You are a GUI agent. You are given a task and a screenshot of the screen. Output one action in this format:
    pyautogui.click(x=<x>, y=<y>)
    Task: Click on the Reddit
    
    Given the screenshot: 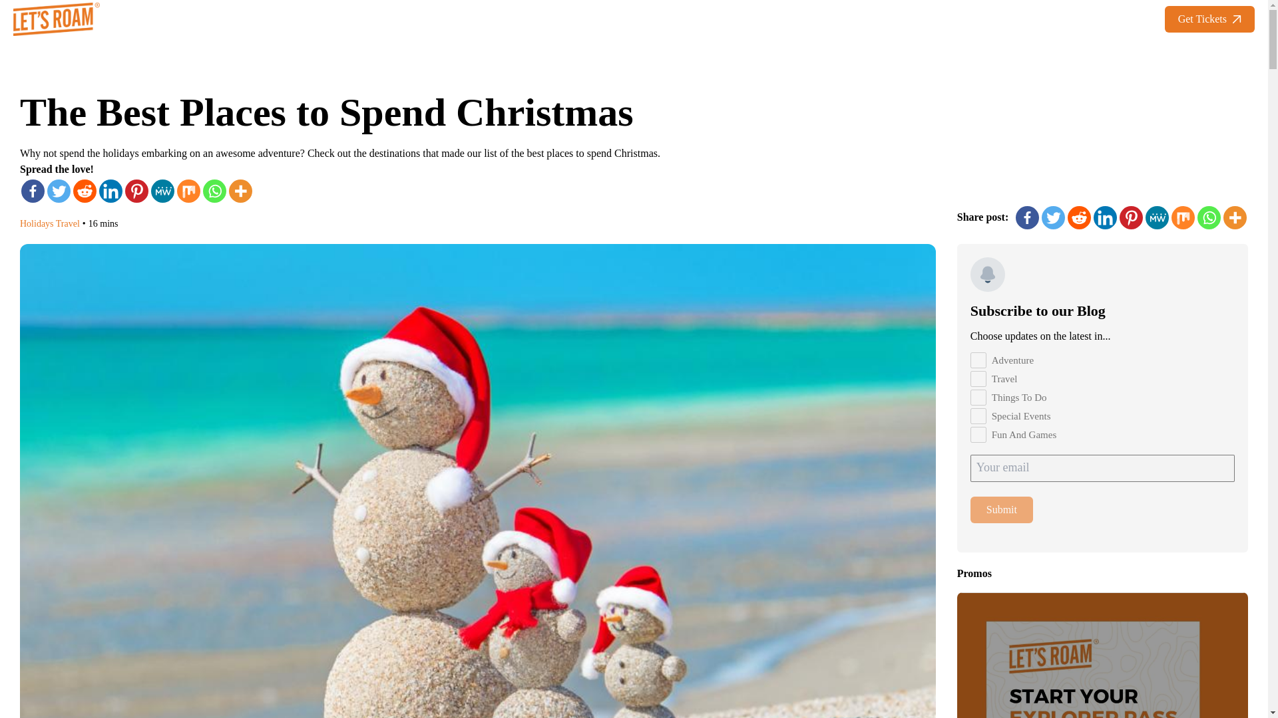 What is the action you would take?
    pyautogui.click(x=85, y=191)
    